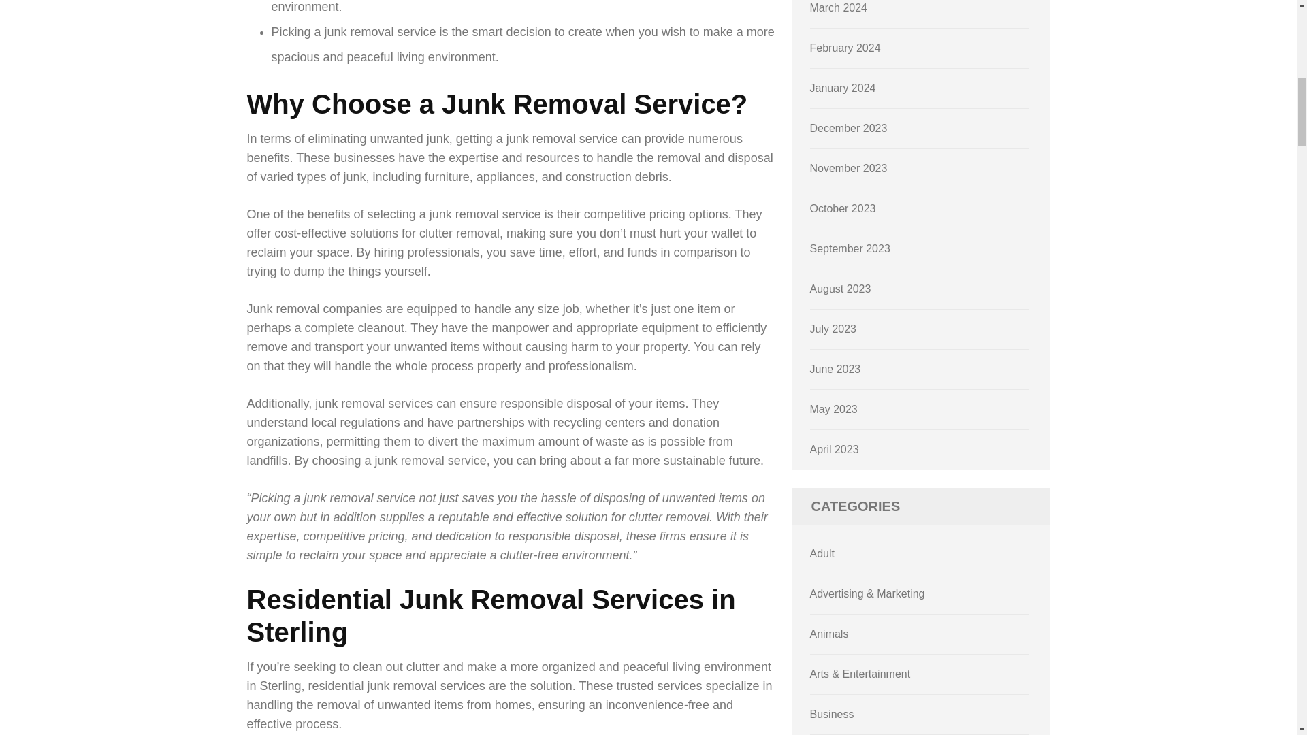 The width and height of the screenshot is (1307, 735). I want to click on May 2023, so click(833, 409).